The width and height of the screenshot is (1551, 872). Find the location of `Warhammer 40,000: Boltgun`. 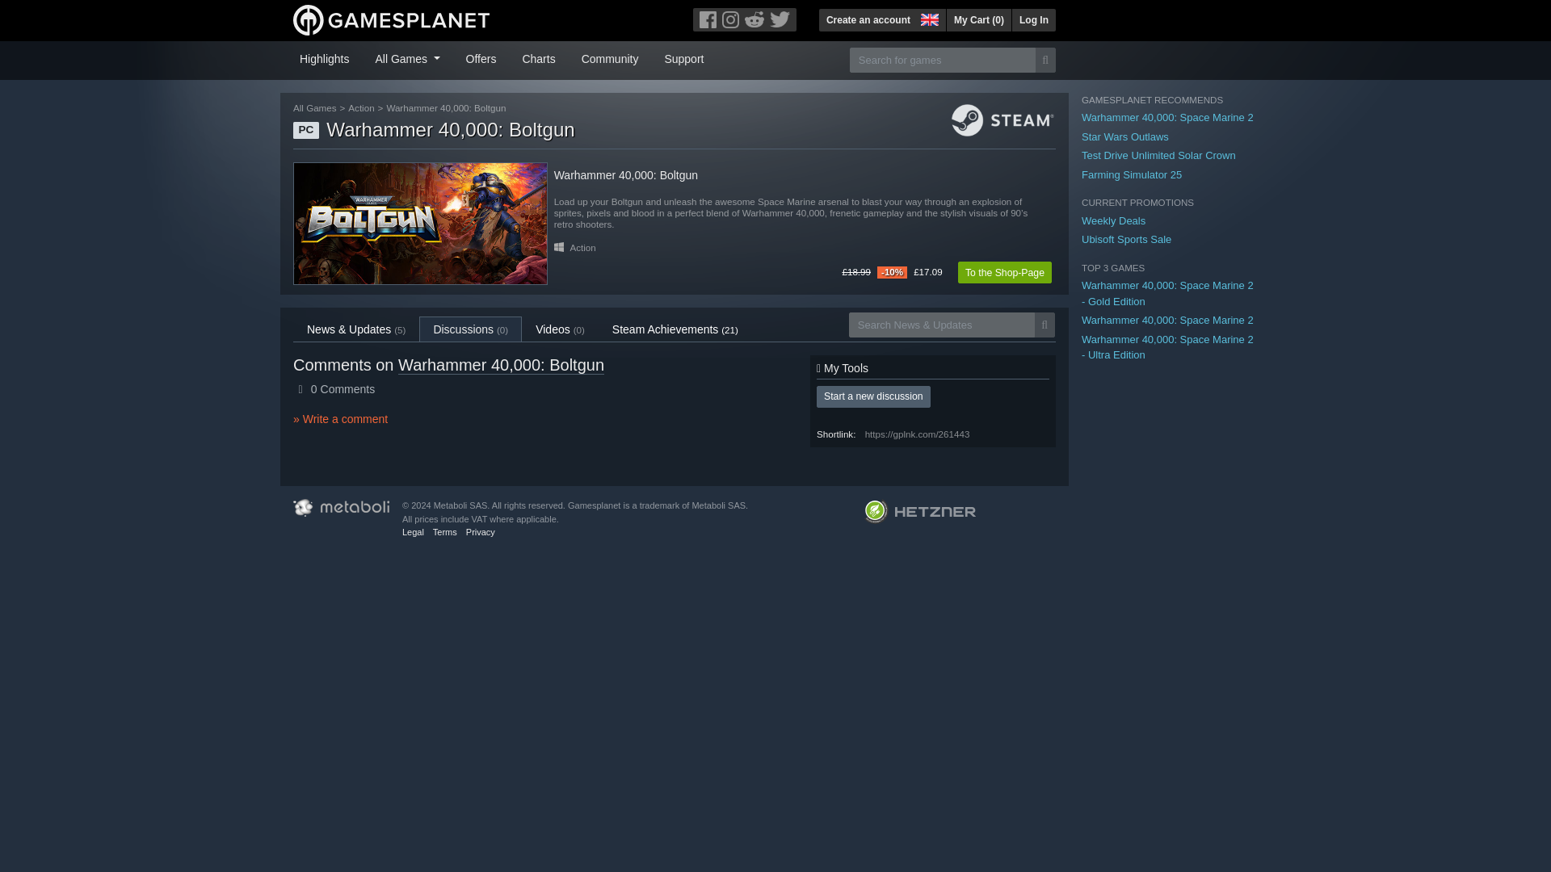

Warhammer 40,000: Boltgun is located at coordinates (420, 223).